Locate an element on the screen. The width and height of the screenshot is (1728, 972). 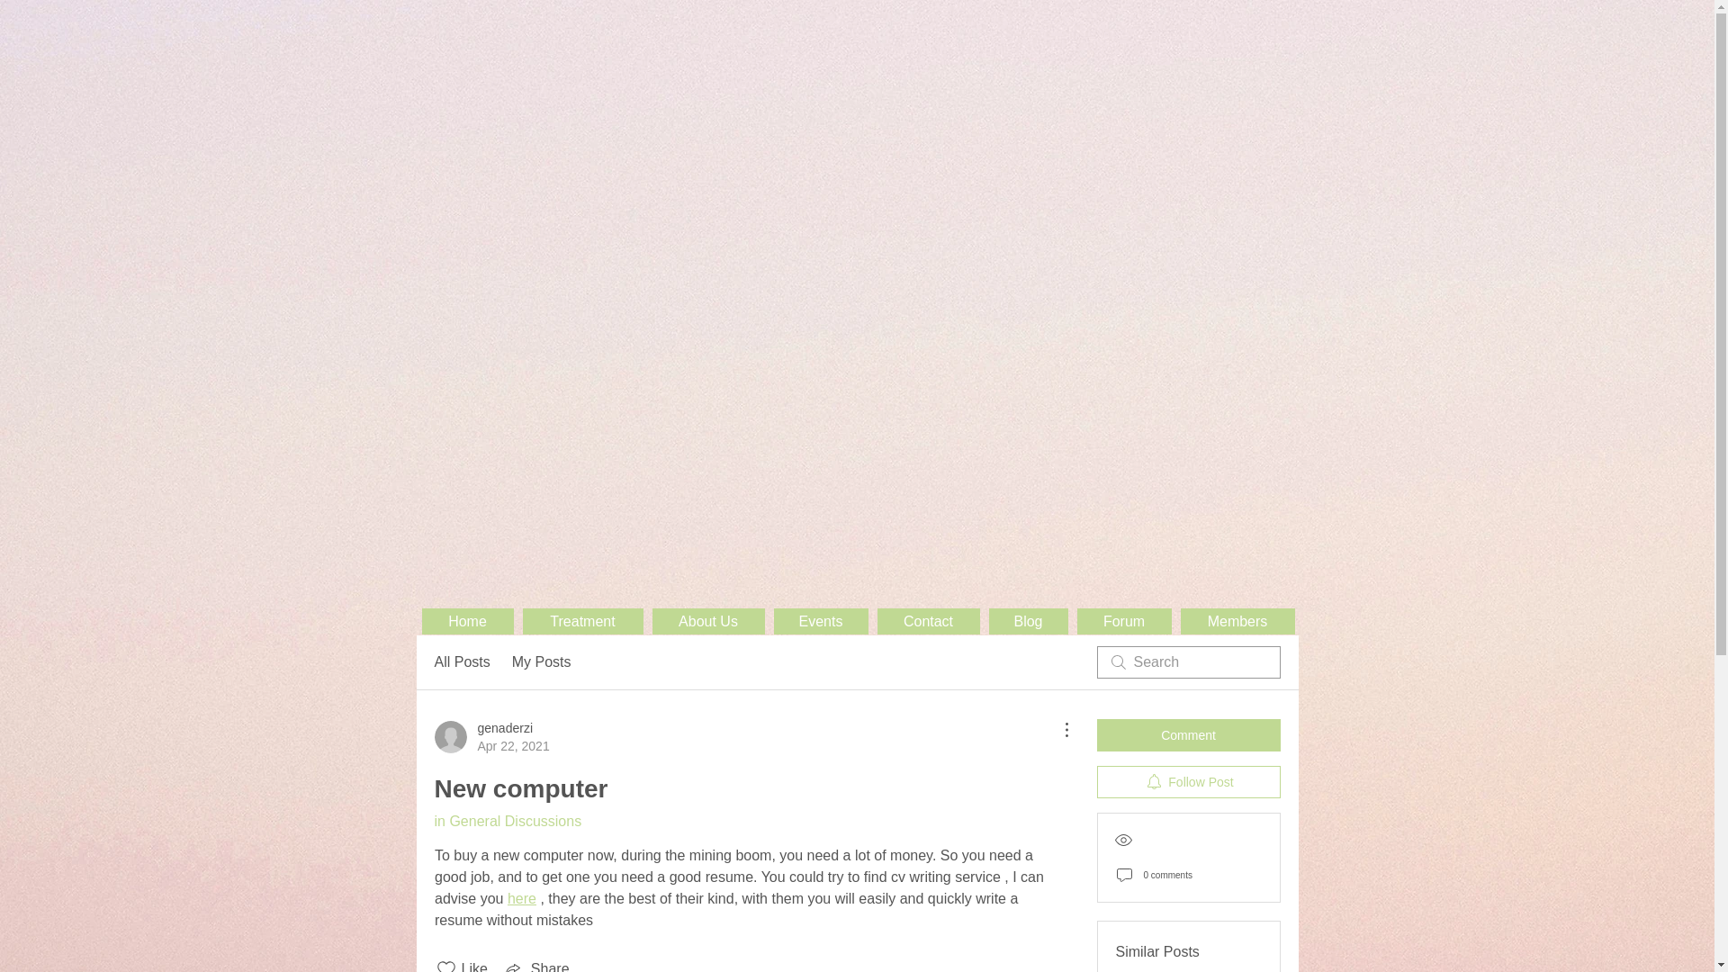
About Us is located at coordinates (707, 621).